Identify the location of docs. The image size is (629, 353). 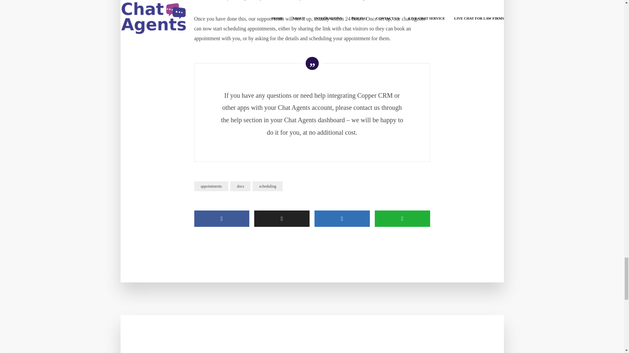
(240, 186).